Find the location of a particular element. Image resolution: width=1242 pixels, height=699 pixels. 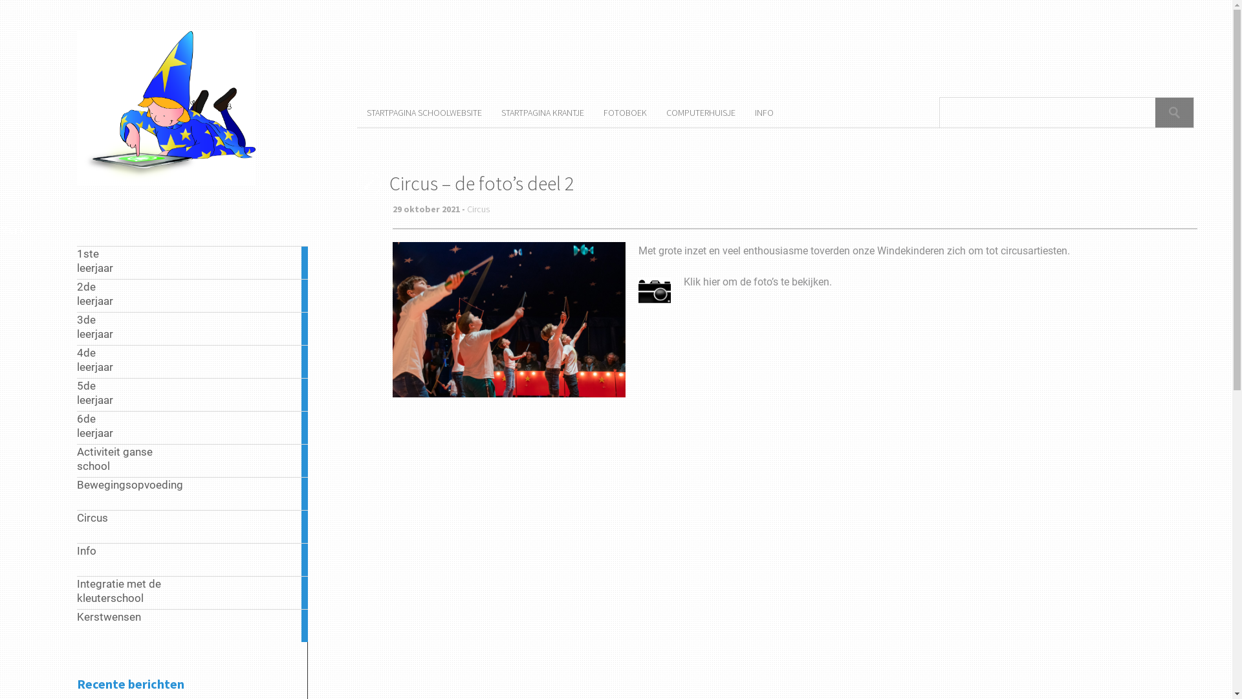

STARTPAGINA SCHOOLWEBSITE is located at coordinates (434, 113).